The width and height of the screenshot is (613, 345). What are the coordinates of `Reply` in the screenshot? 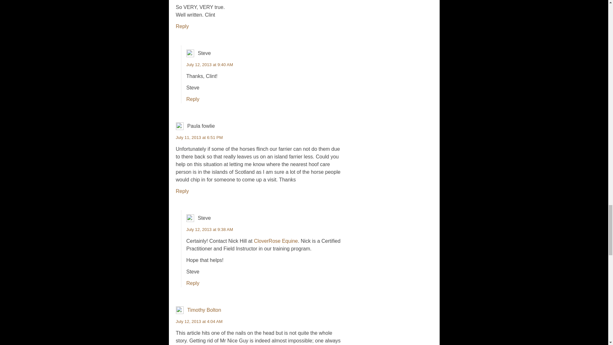 It's located at (193, 99).